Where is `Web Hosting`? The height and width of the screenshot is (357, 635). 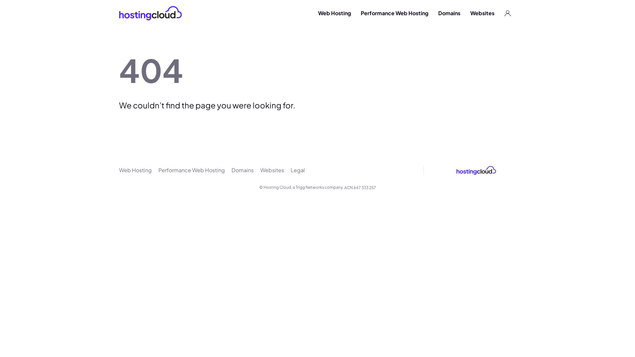
Web Hosting is located at coordinates (136, 170).